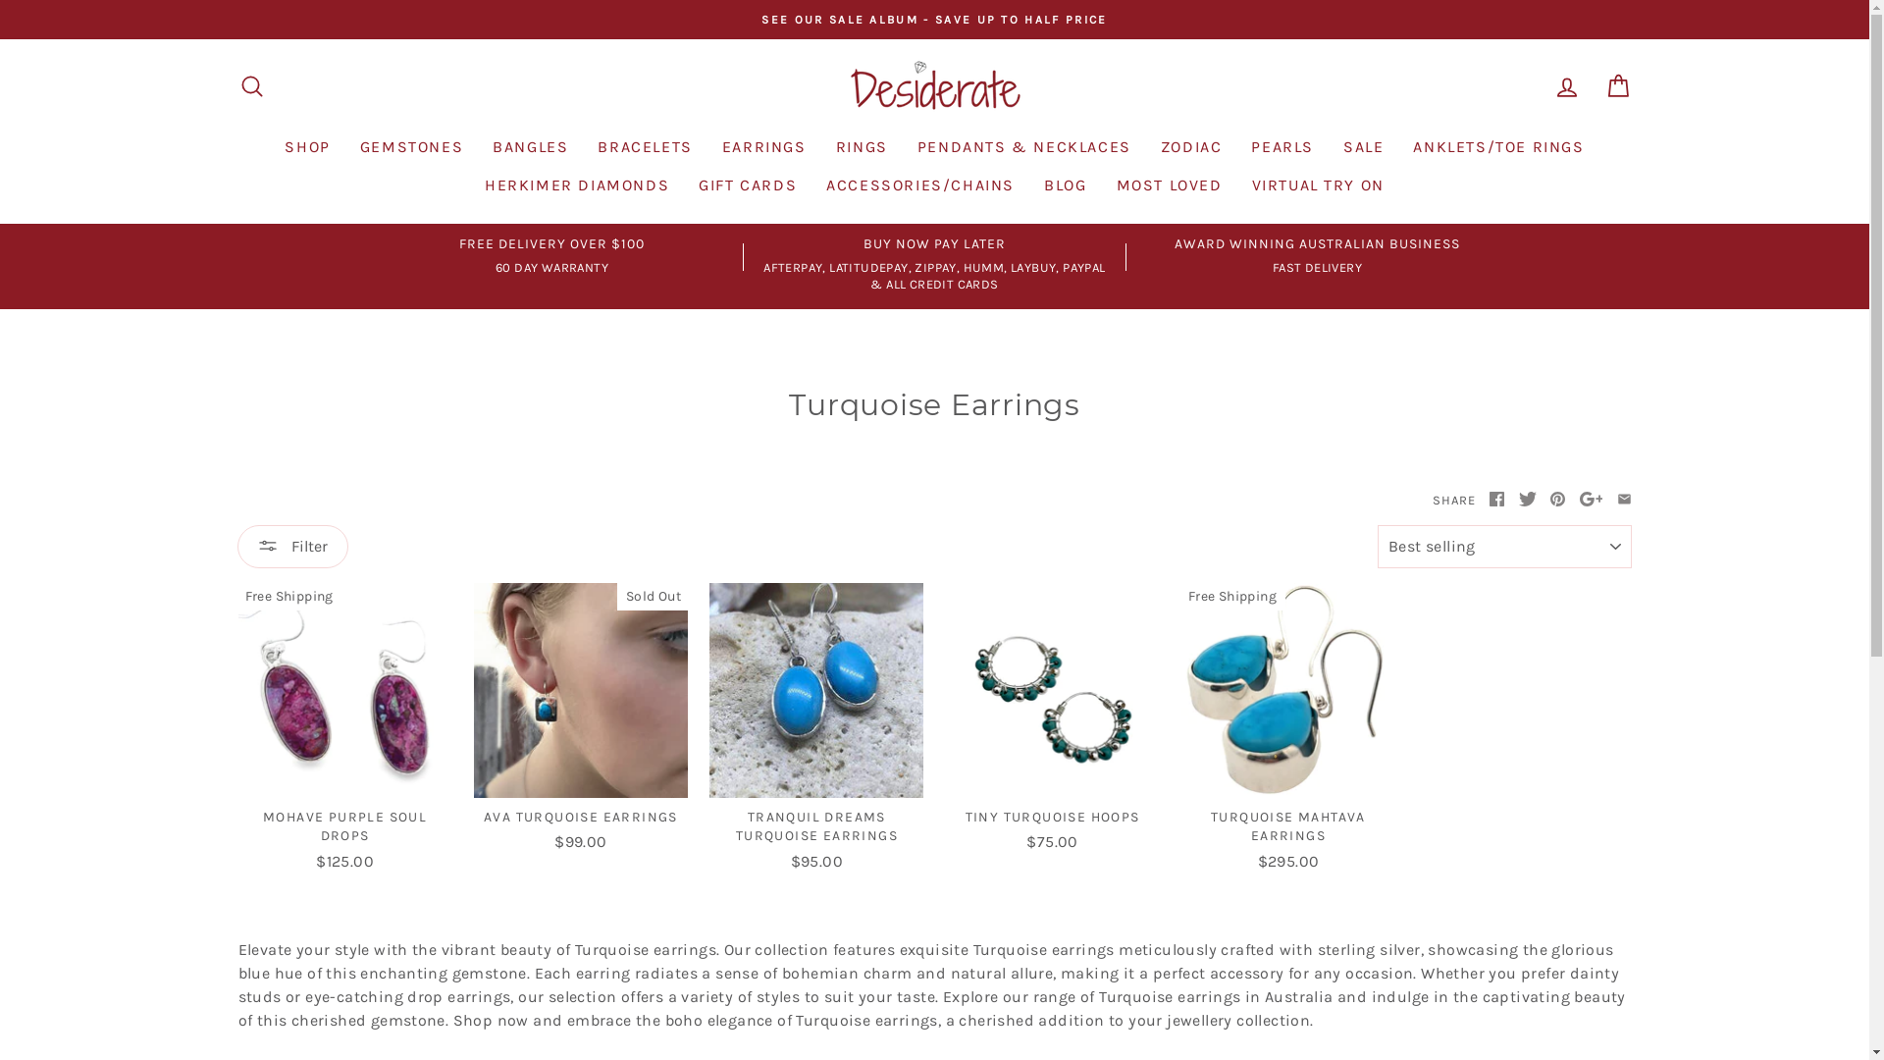 This screenshot has width=1884, height=1060. Describe the element at coordinates (344, 730) in the screenshot. I see `MOHAVE PURPLE SOUL DROPS
$125.00` at that location.